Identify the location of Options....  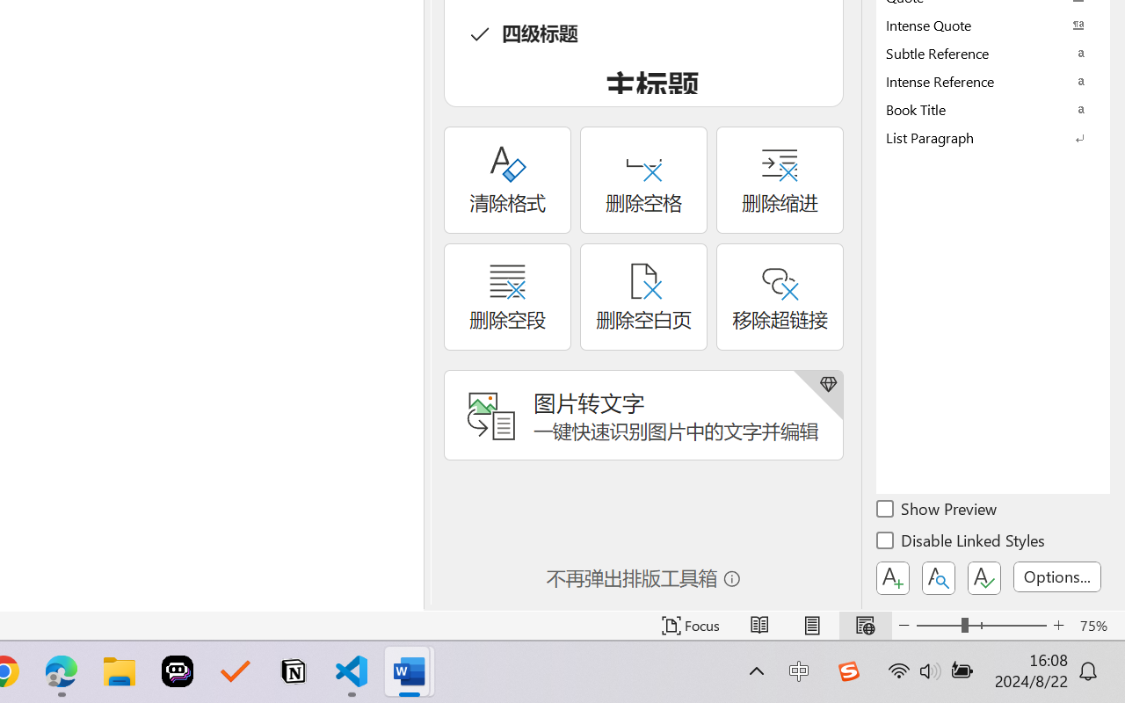
(1057, 576).